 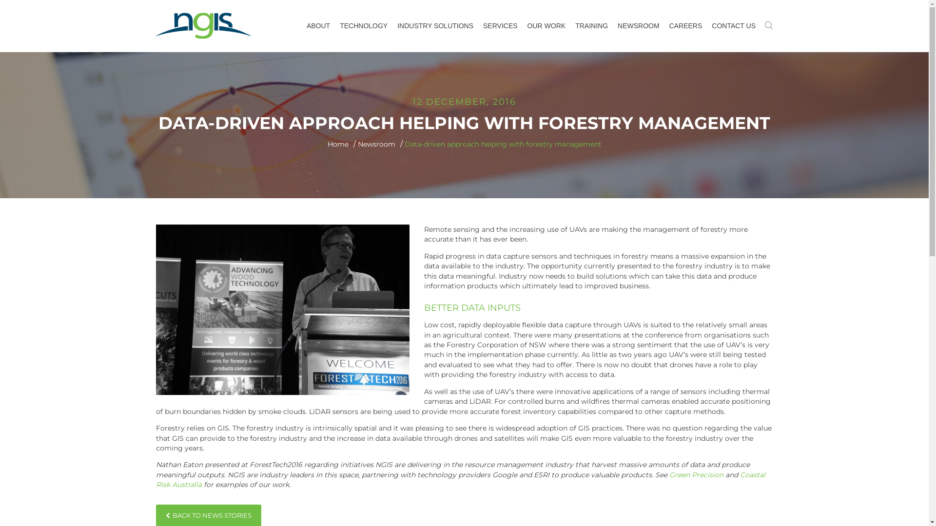 I want to click on Newsroom, so click(x=376, y=144).